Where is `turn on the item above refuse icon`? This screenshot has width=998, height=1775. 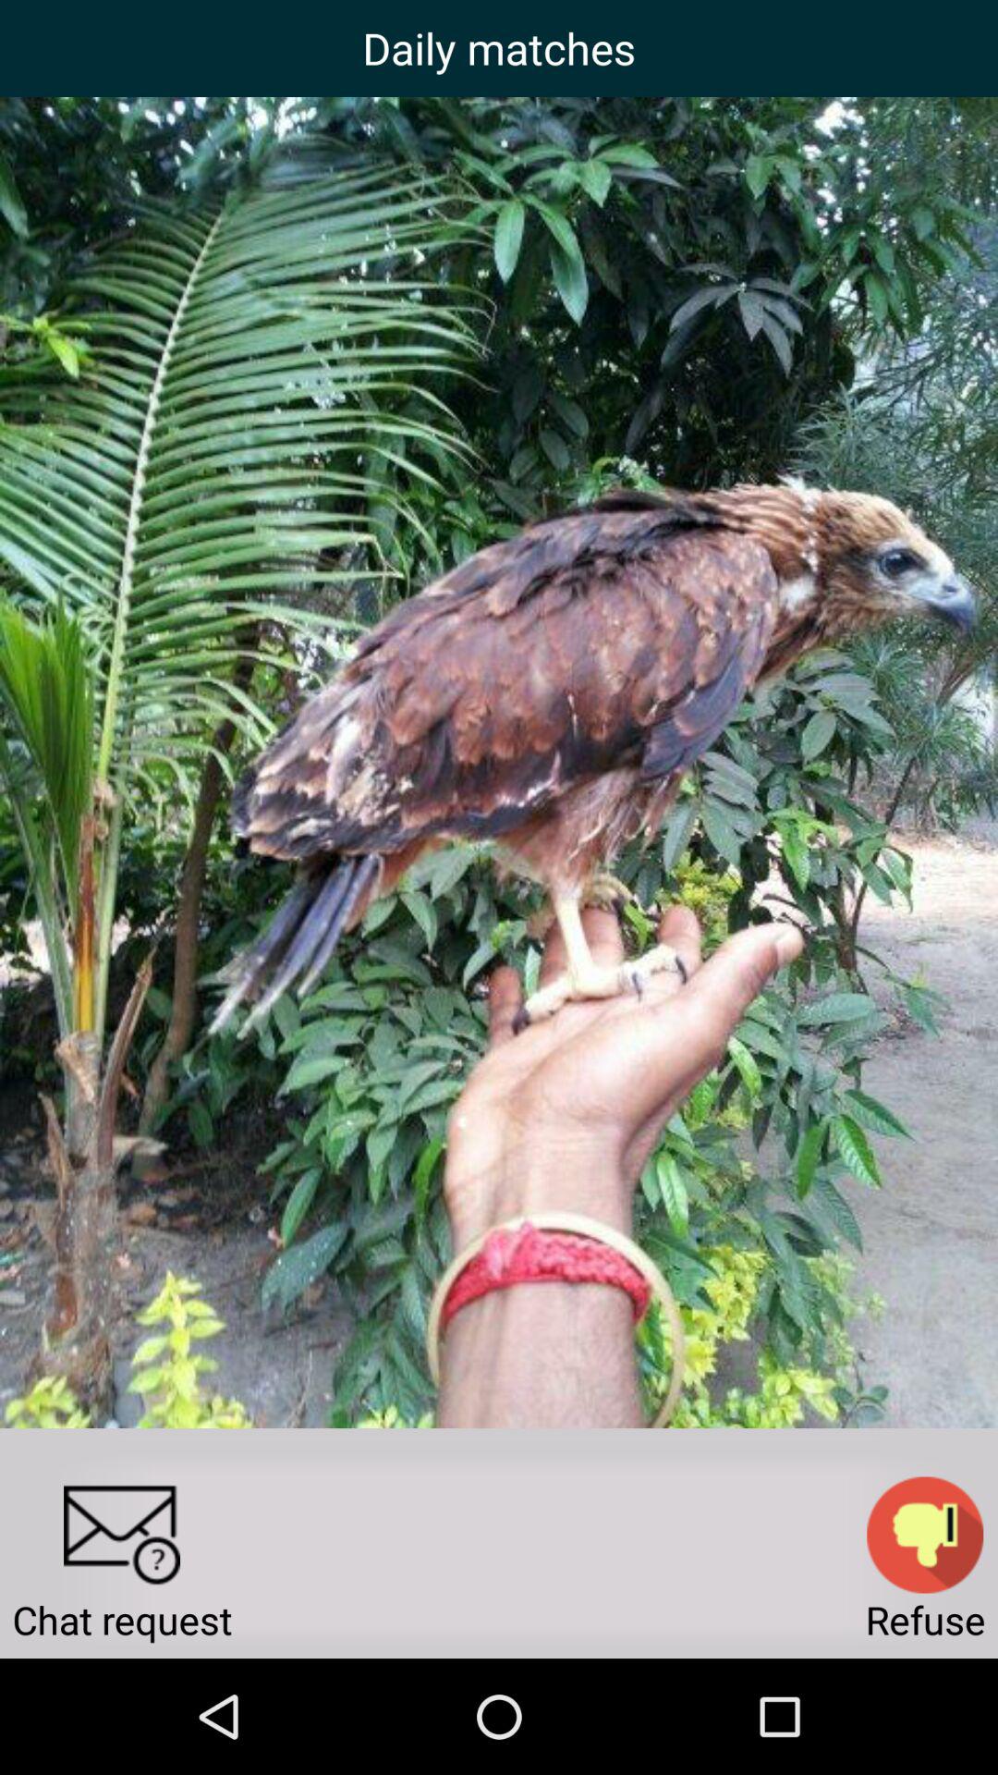 turn on the item above refuse icon is located at coordinates (925, 1535).